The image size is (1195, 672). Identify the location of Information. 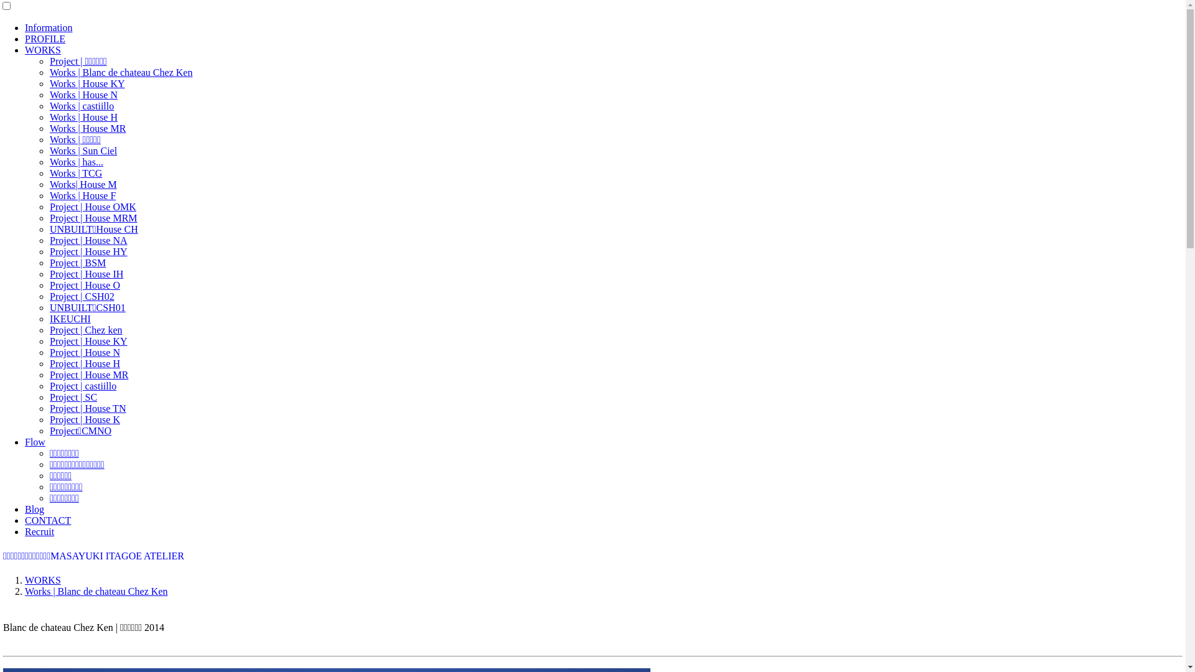
(49, 27).